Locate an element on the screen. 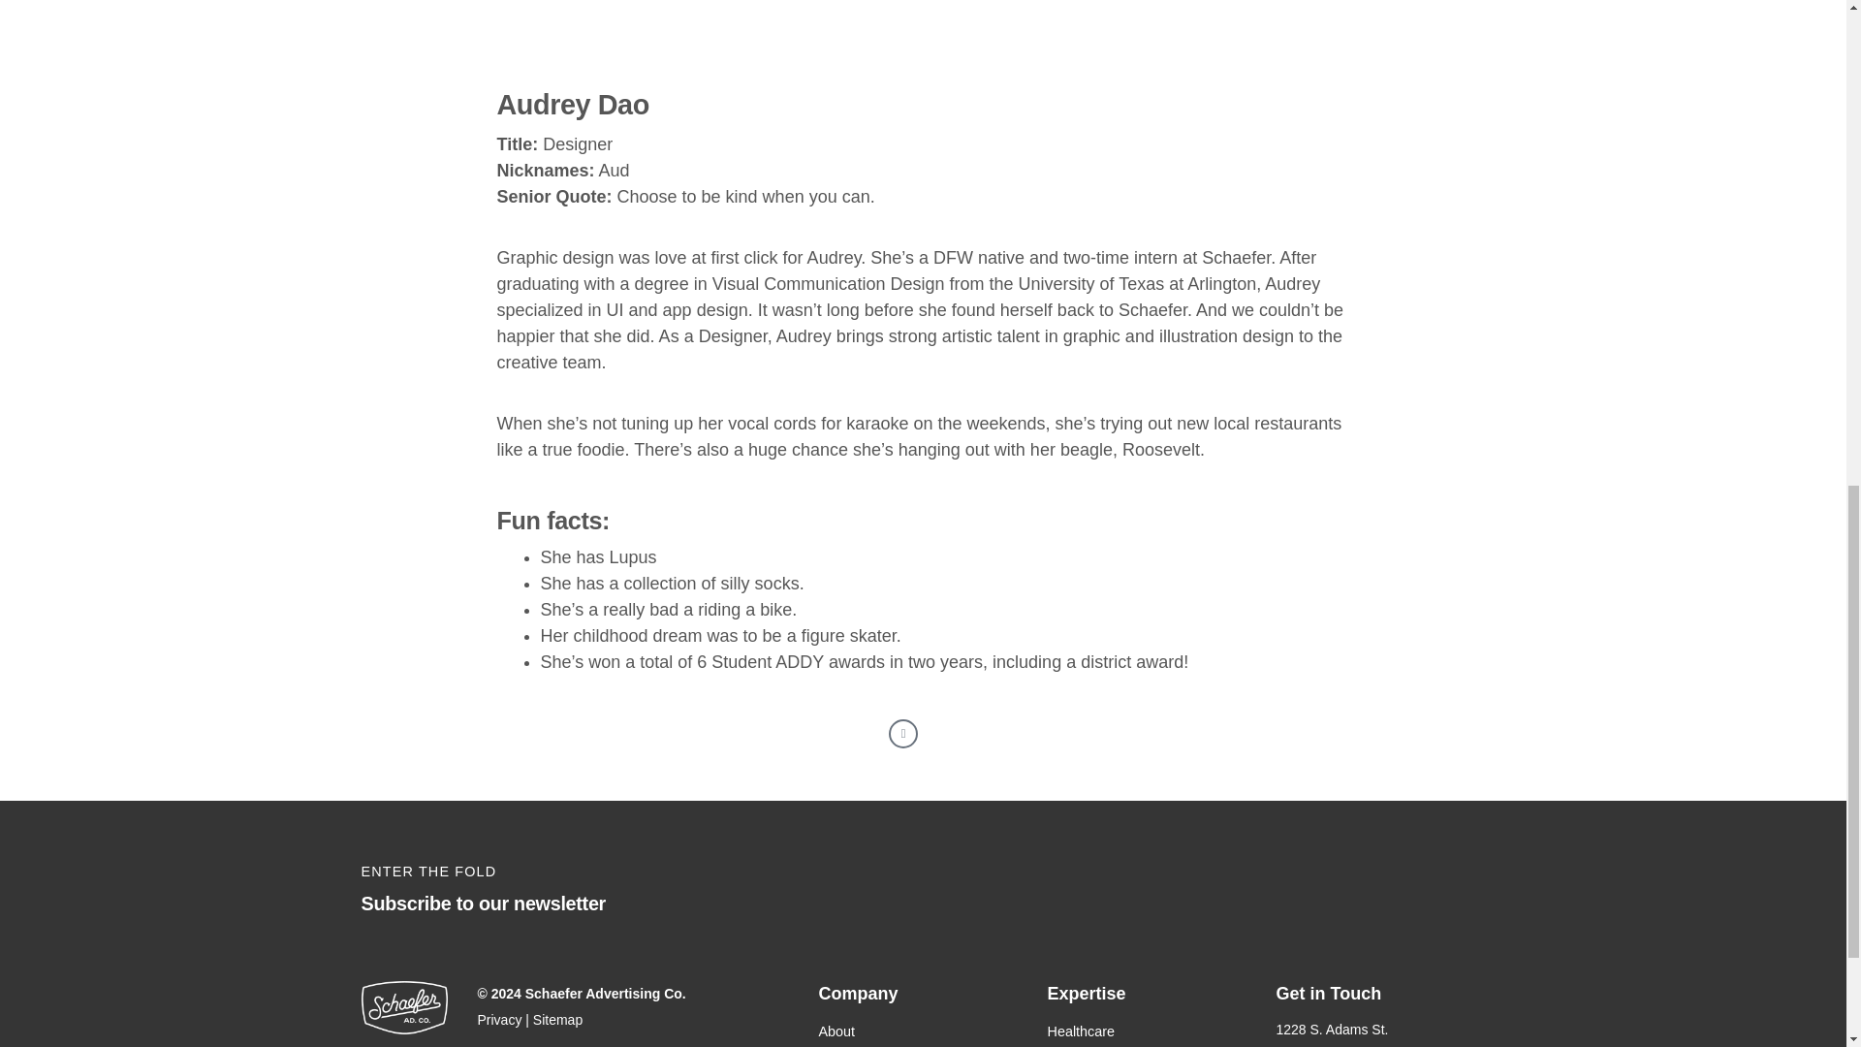 This screenshot has width=1861, height=1047. Privacy is located at coordinates (498, 1020).